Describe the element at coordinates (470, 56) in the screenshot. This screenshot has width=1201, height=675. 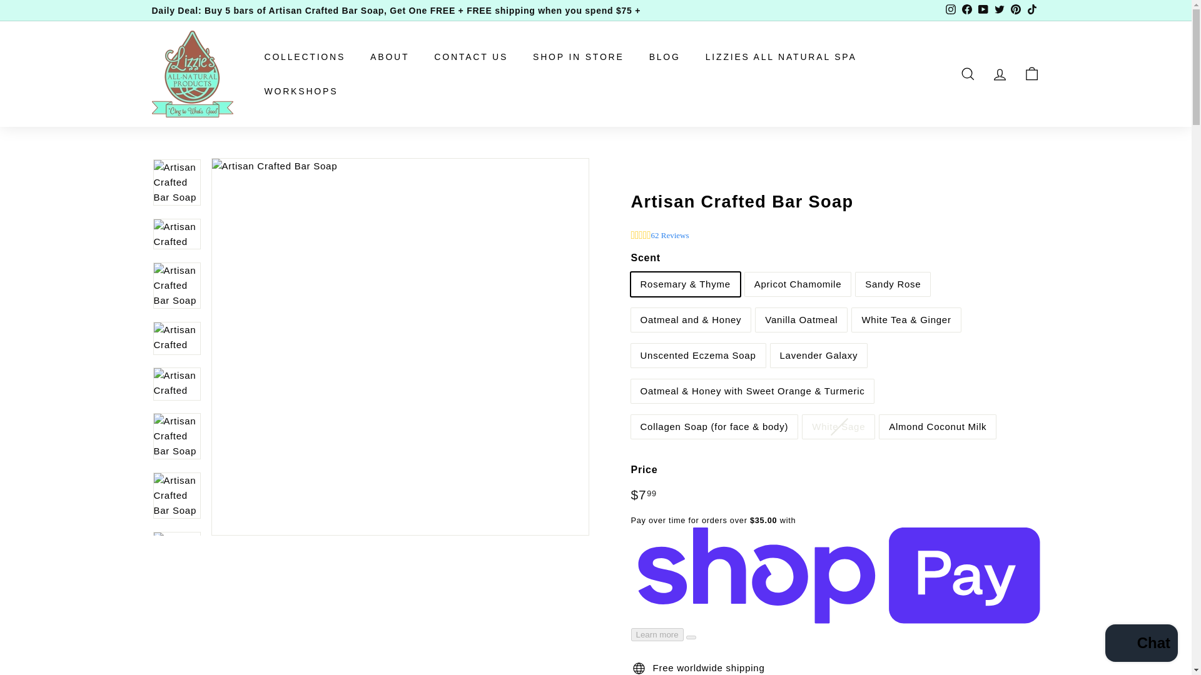
I see `CONTACT US` at that location.